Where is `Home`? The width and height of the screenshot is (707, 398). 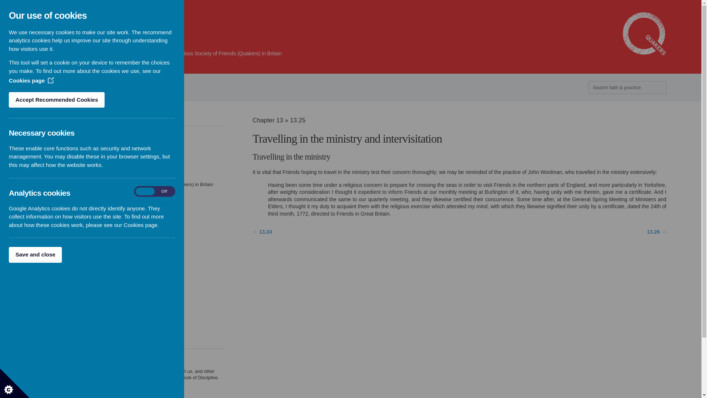 Home is located at coordinates (41, 87).